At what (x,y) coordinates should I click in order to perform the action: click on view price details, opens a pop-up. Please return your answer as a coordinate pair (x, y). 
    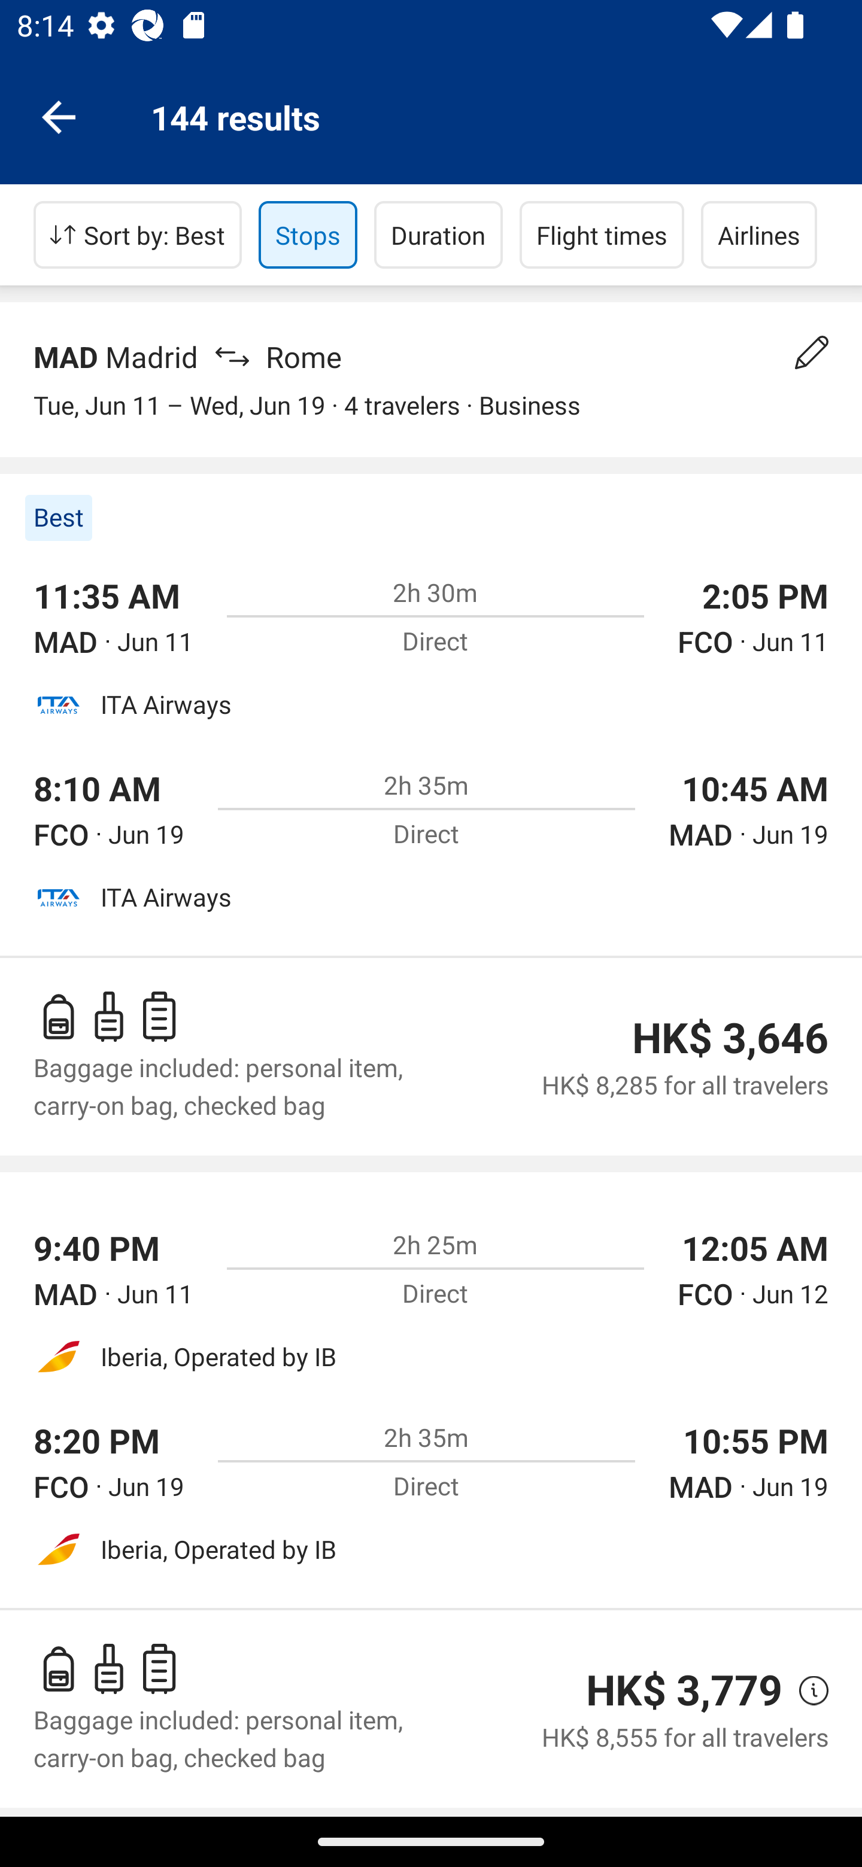
    Looking at the image, I should click on (805, 1690).